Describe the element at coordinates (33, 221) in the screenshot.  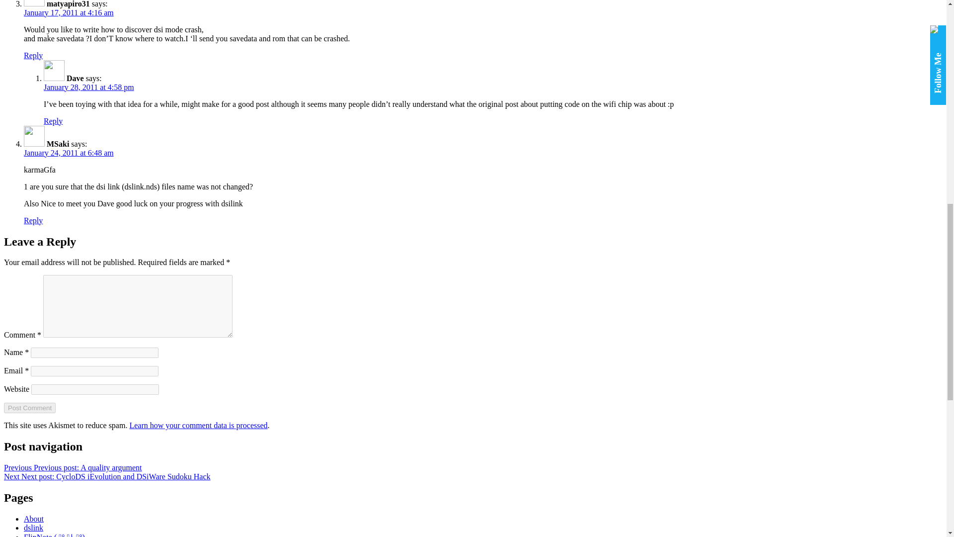
I see `Reply` at that location.